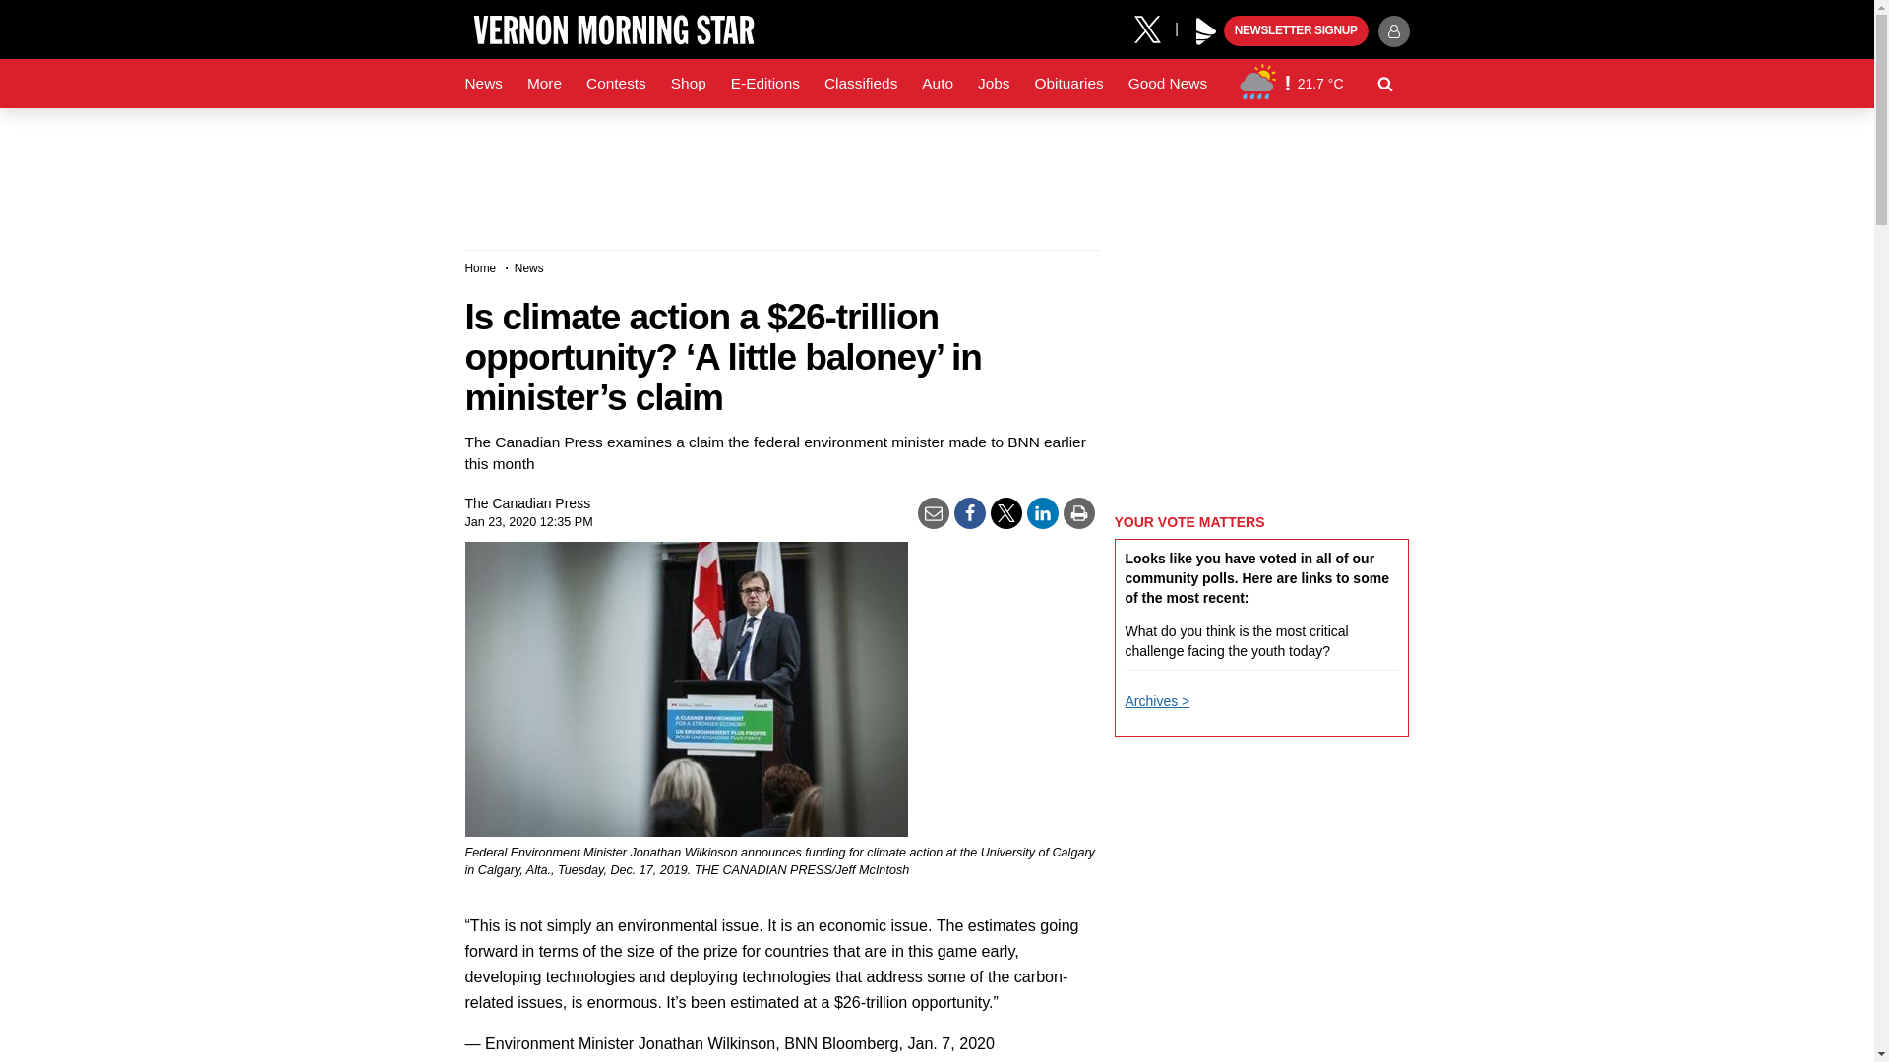 This screenshot has height=1062, width=1889. Describe the element at coordinates (1261, 1041) in the screenshot. I see `3rd party ad content` at that location.